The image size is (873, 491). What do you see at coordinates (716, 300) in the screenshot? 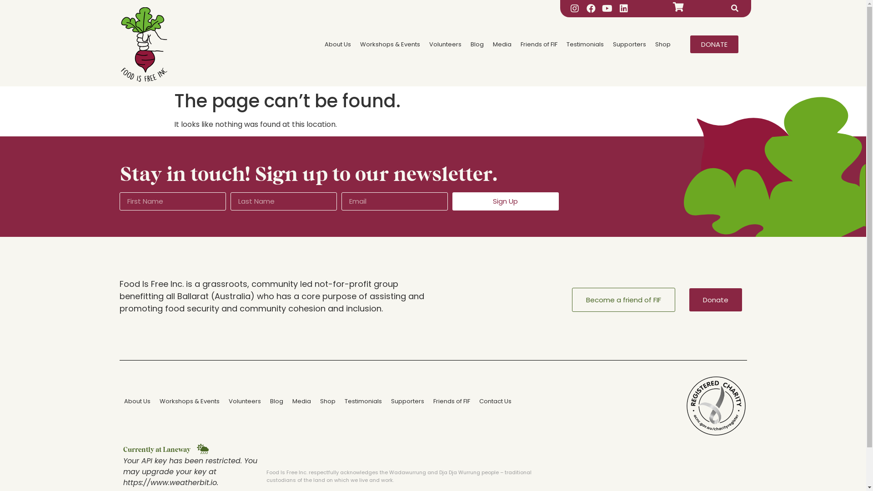
I see `Donate` at bounding box center [716, 300].